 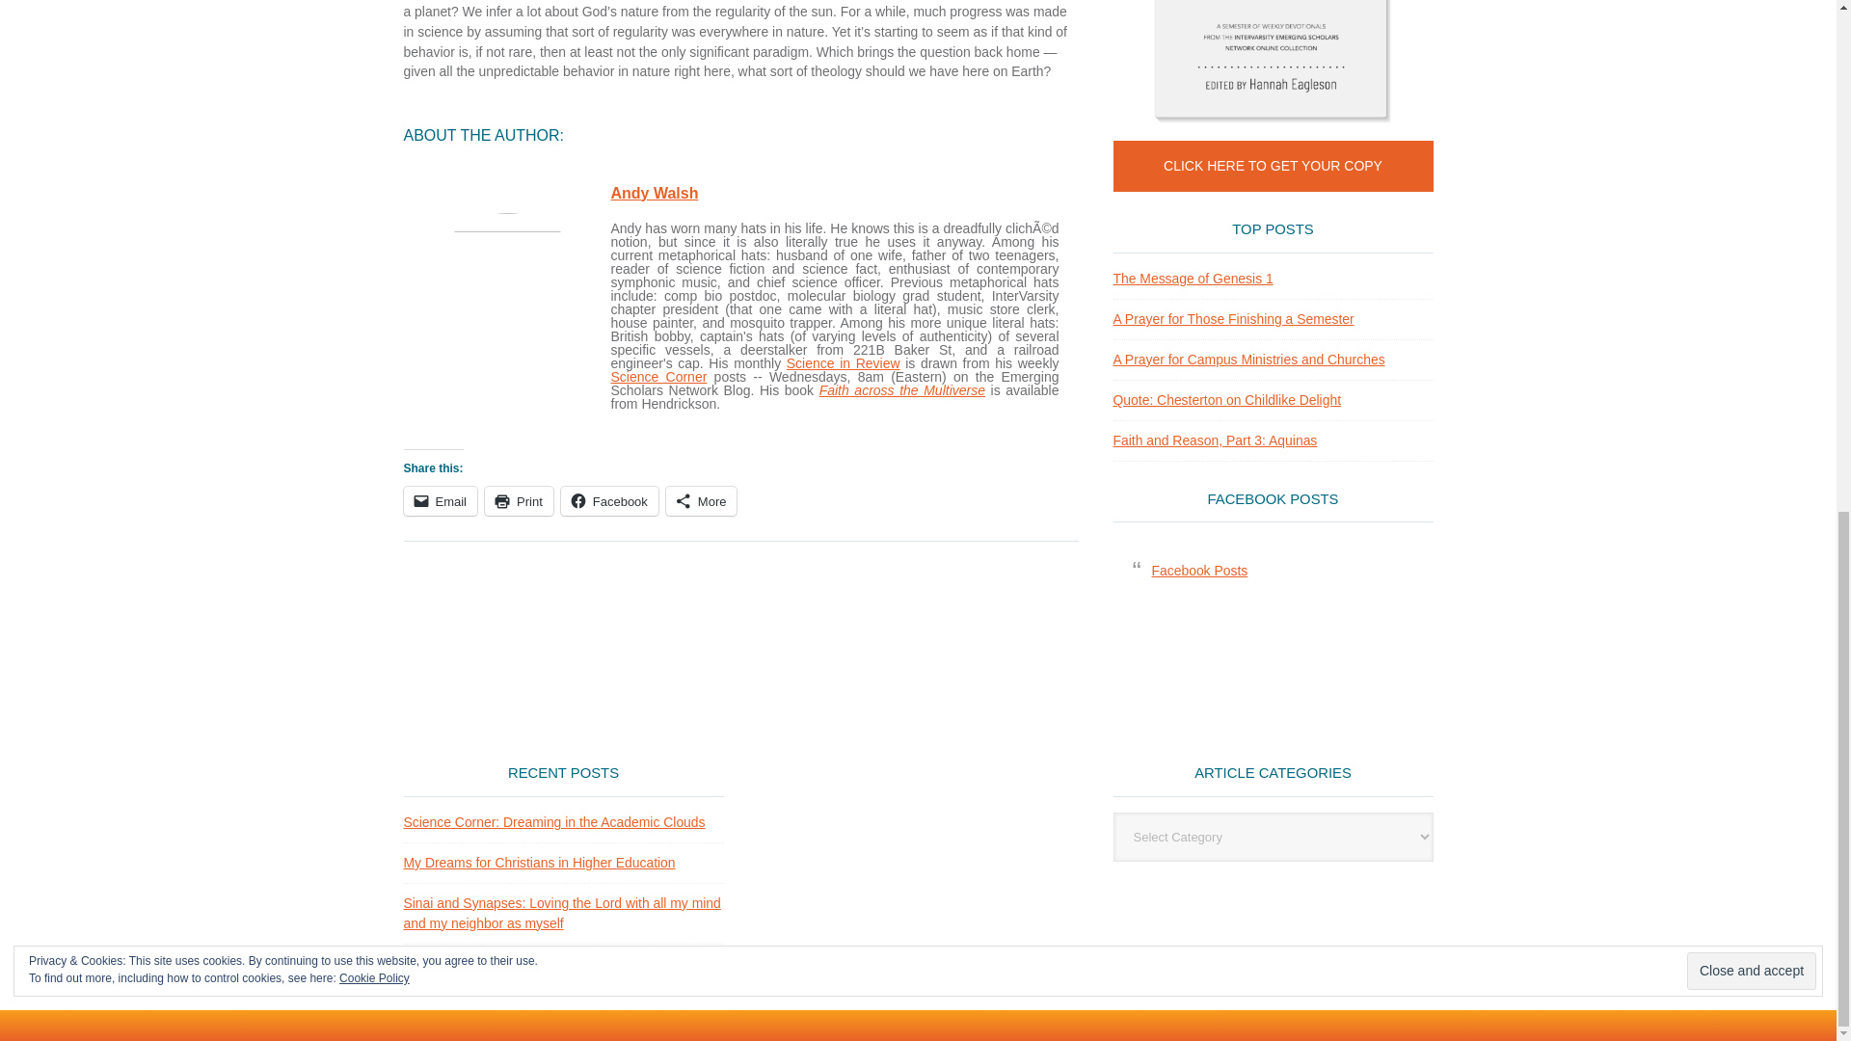 I want to click on Faith across the Multiverse, so click(x=902, y=389).